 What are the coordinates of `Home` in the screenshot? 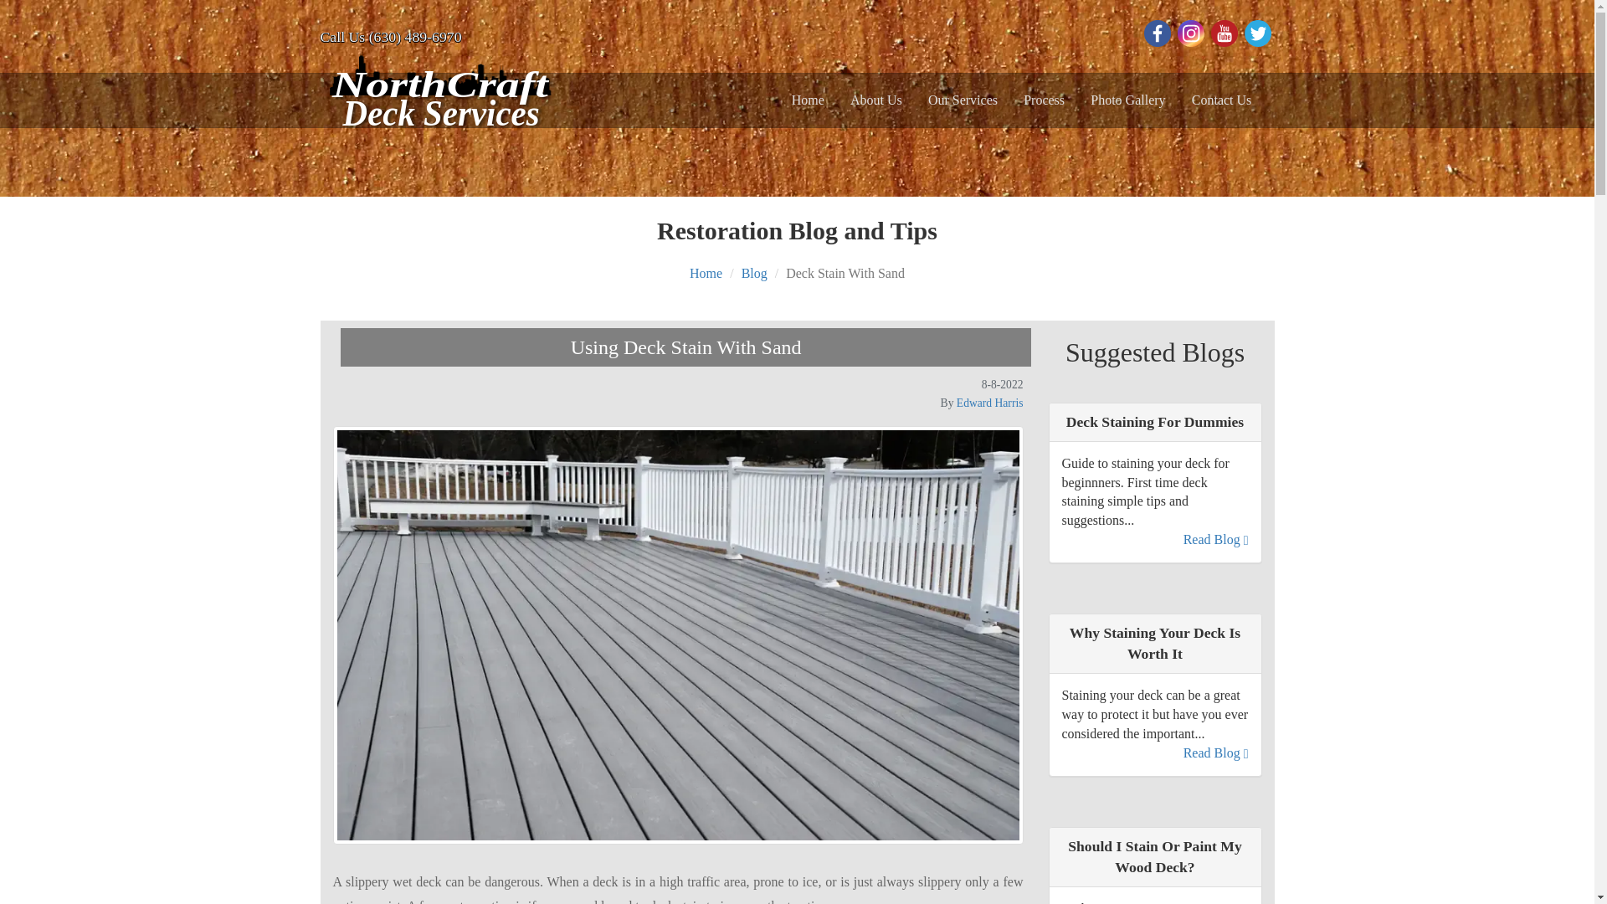 It's located at (875, 100).